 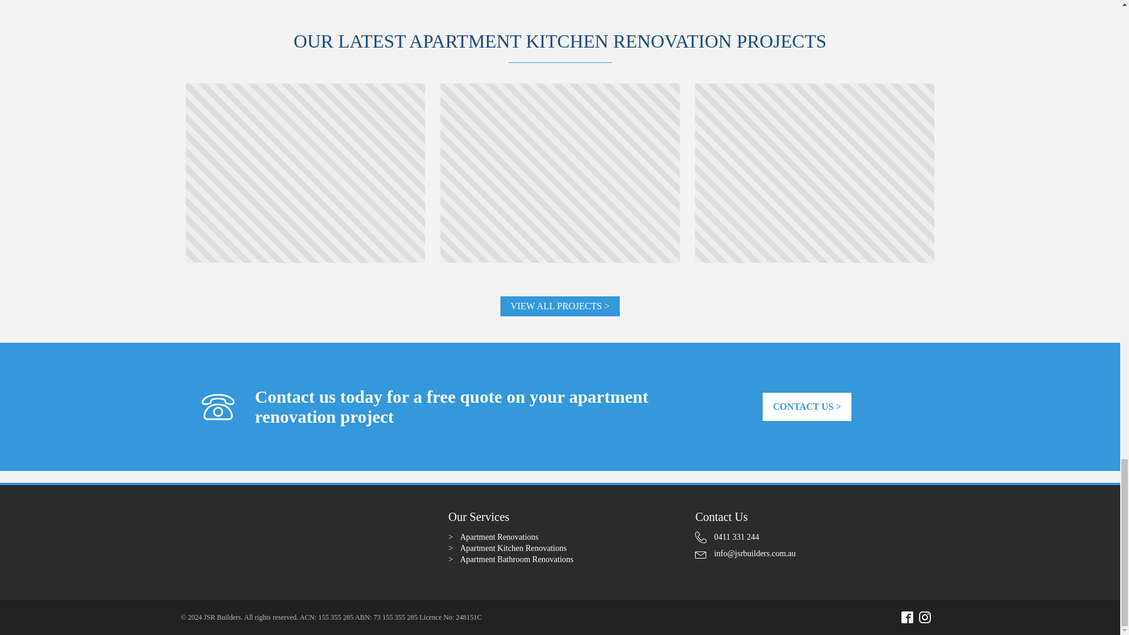 I want to click on Apartment Kitchen Renovations, so click(x=513, y=548).